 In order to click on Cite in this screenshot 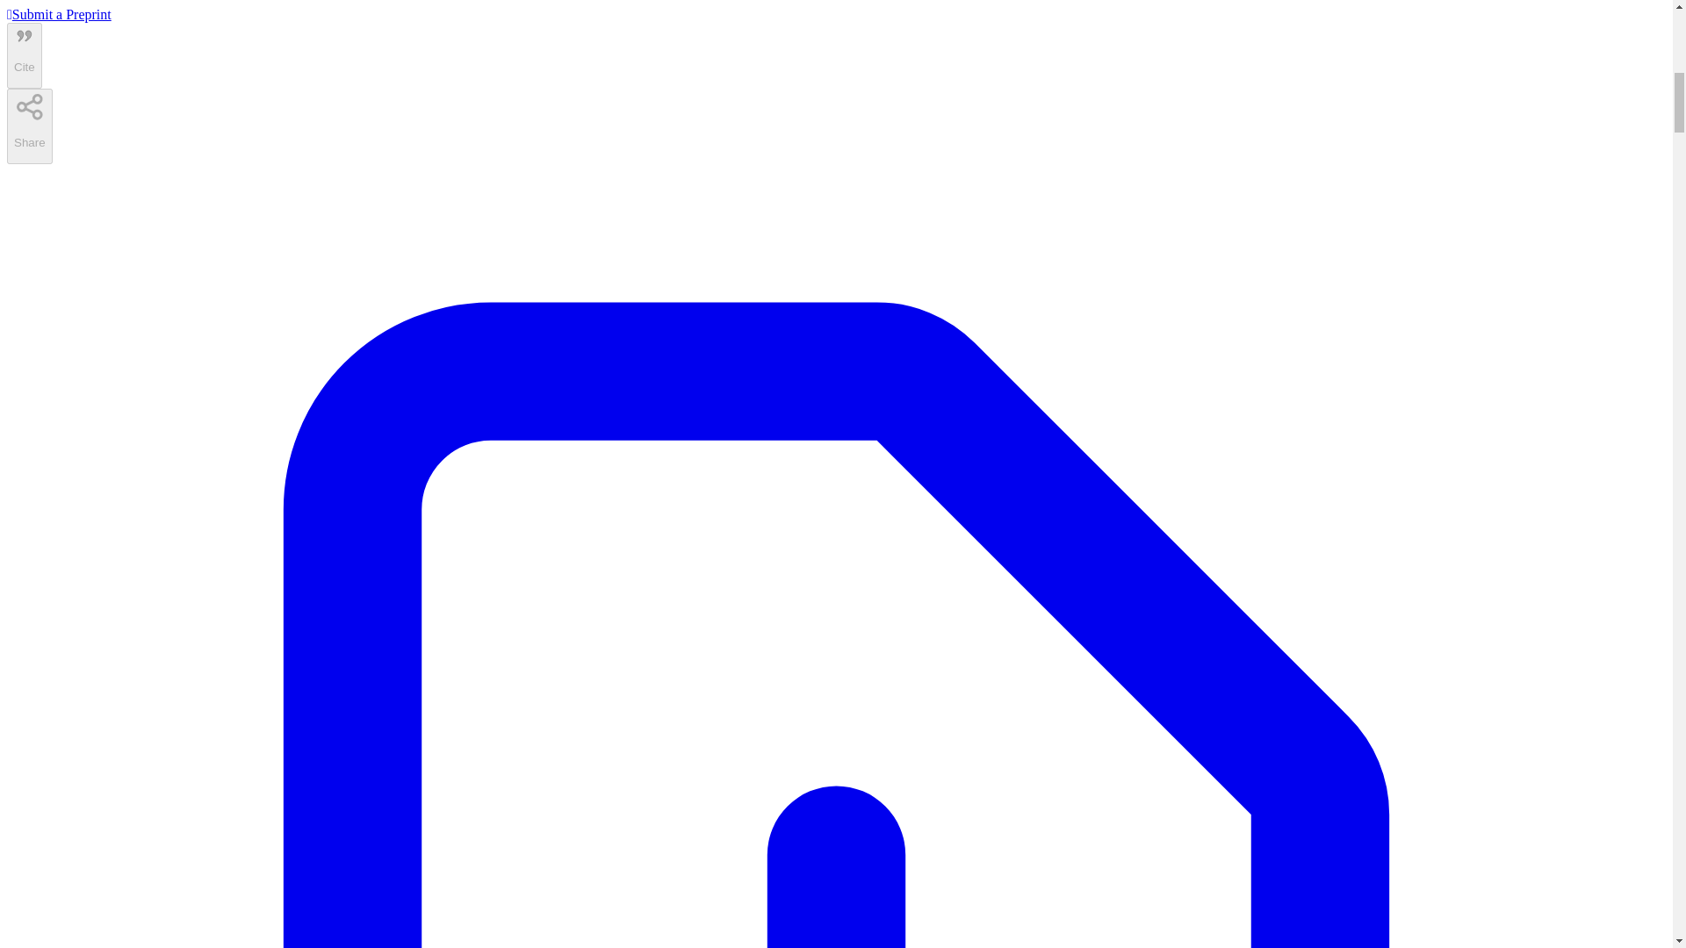, I will do `click(25, 54)`.